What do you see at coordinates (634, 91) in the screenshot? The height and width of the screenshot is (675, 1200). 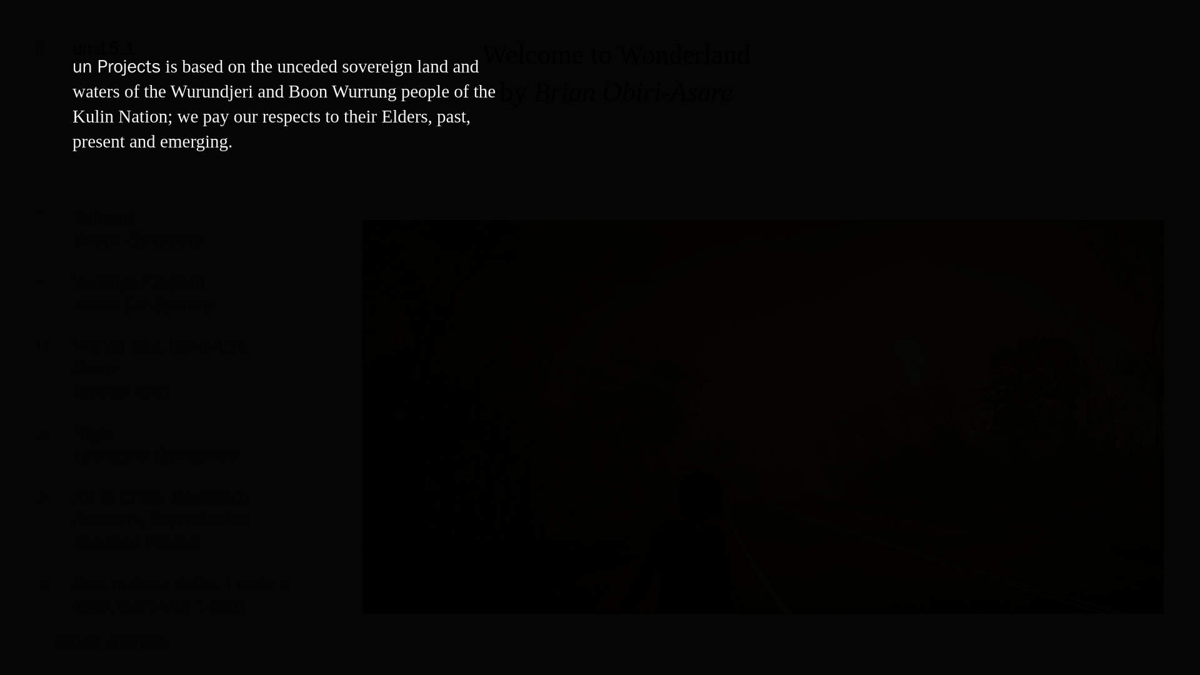 I see `Posts by Brian Obiri-Asare` at bounding box center [634, 91].